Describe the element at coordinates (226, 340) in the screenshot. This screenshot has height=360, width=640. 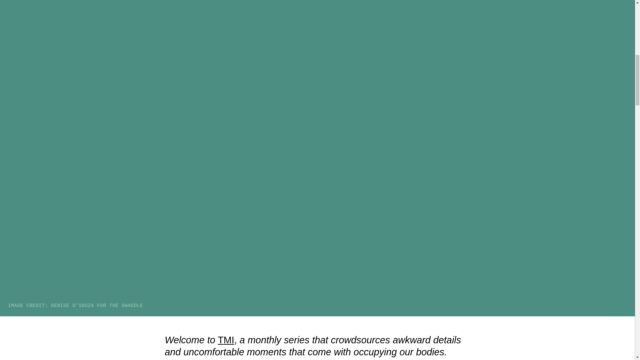
I see `TMI` at that location.